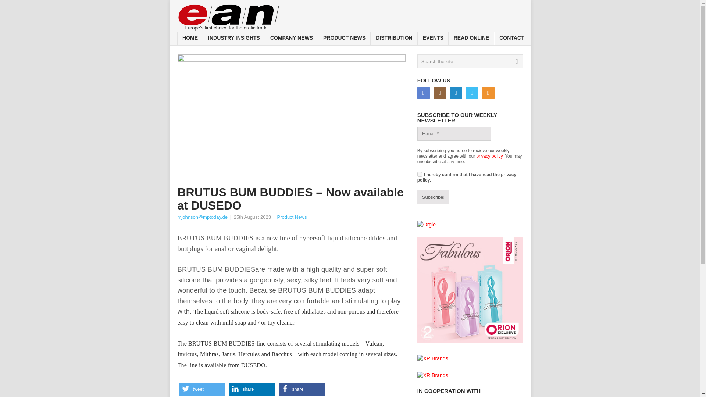 Image resolution: width=706 pixels, height=397 pixels. Describe the element at coordinates (302, 389) in the screenshot. I see `Share on Facebook` at that location.